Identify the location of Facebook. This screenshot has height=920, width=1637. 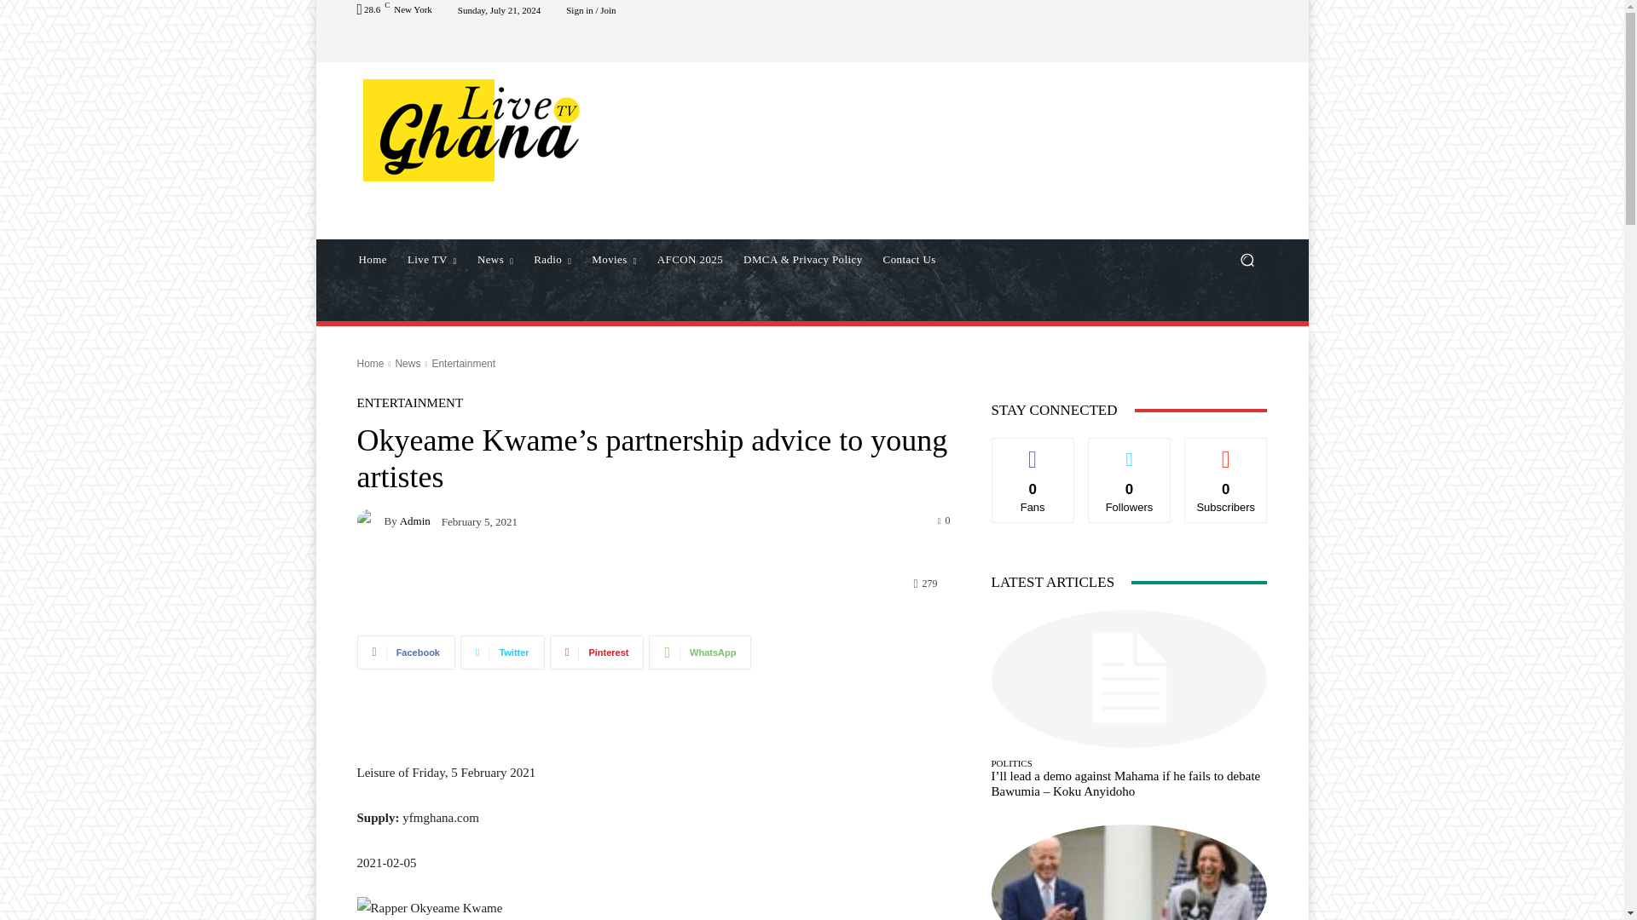
(406, 653).